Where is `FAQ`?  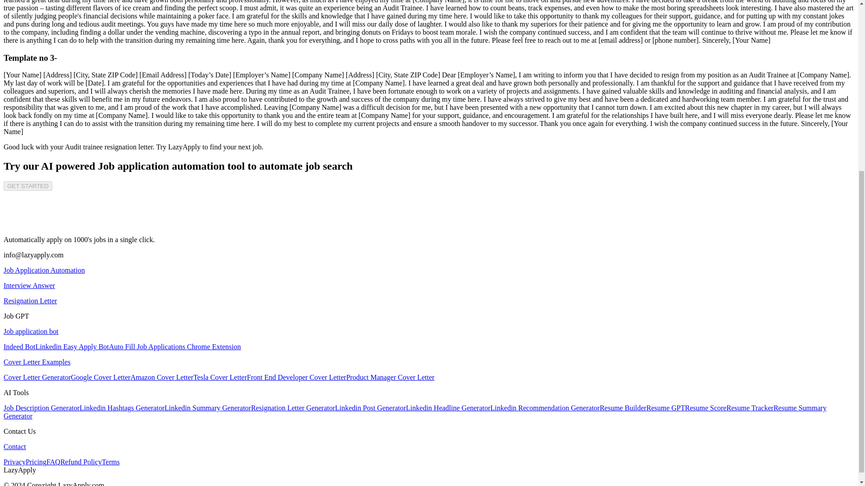 FAQ is located at coordinates (53, 462).